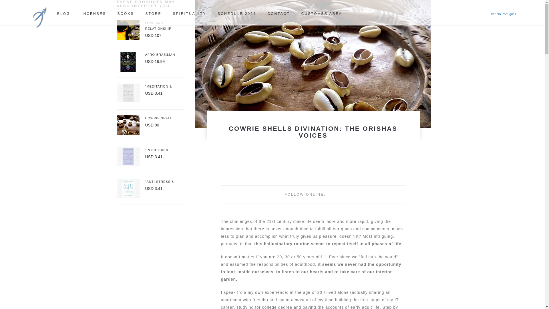  Describe the element at coordinates (153, 14) in the screenshot. I see `STORE` at that location.